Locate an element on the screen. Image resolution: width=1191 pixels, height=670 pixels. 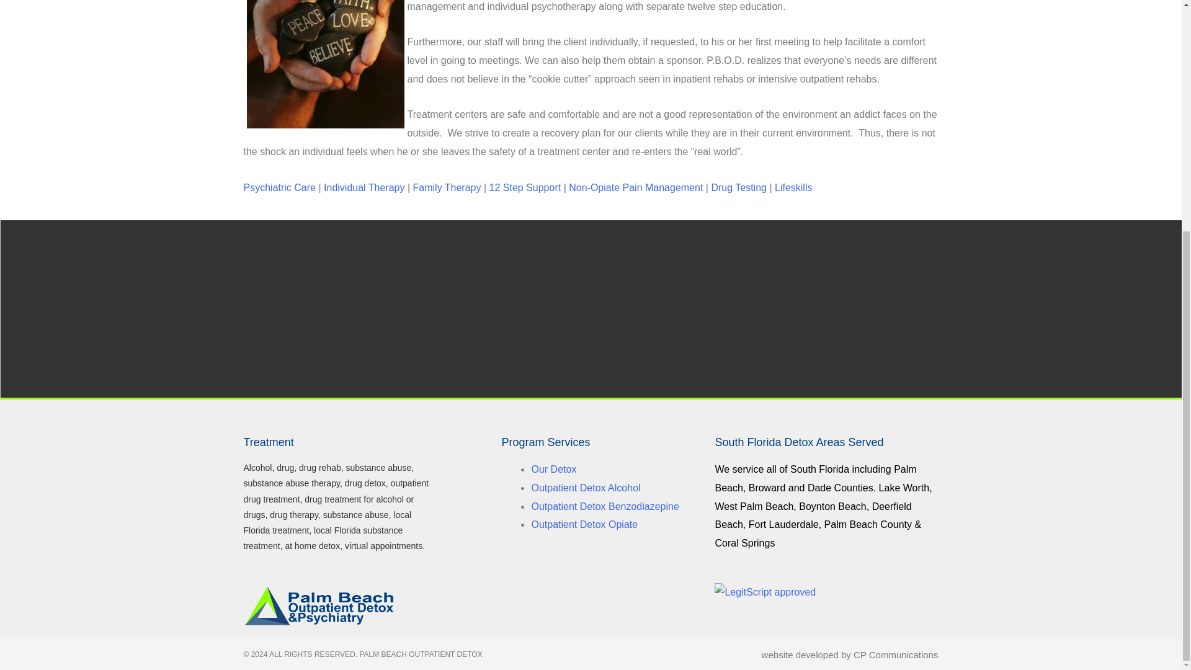
Verify LegitScript Approval is located at coordinates (765, 592).